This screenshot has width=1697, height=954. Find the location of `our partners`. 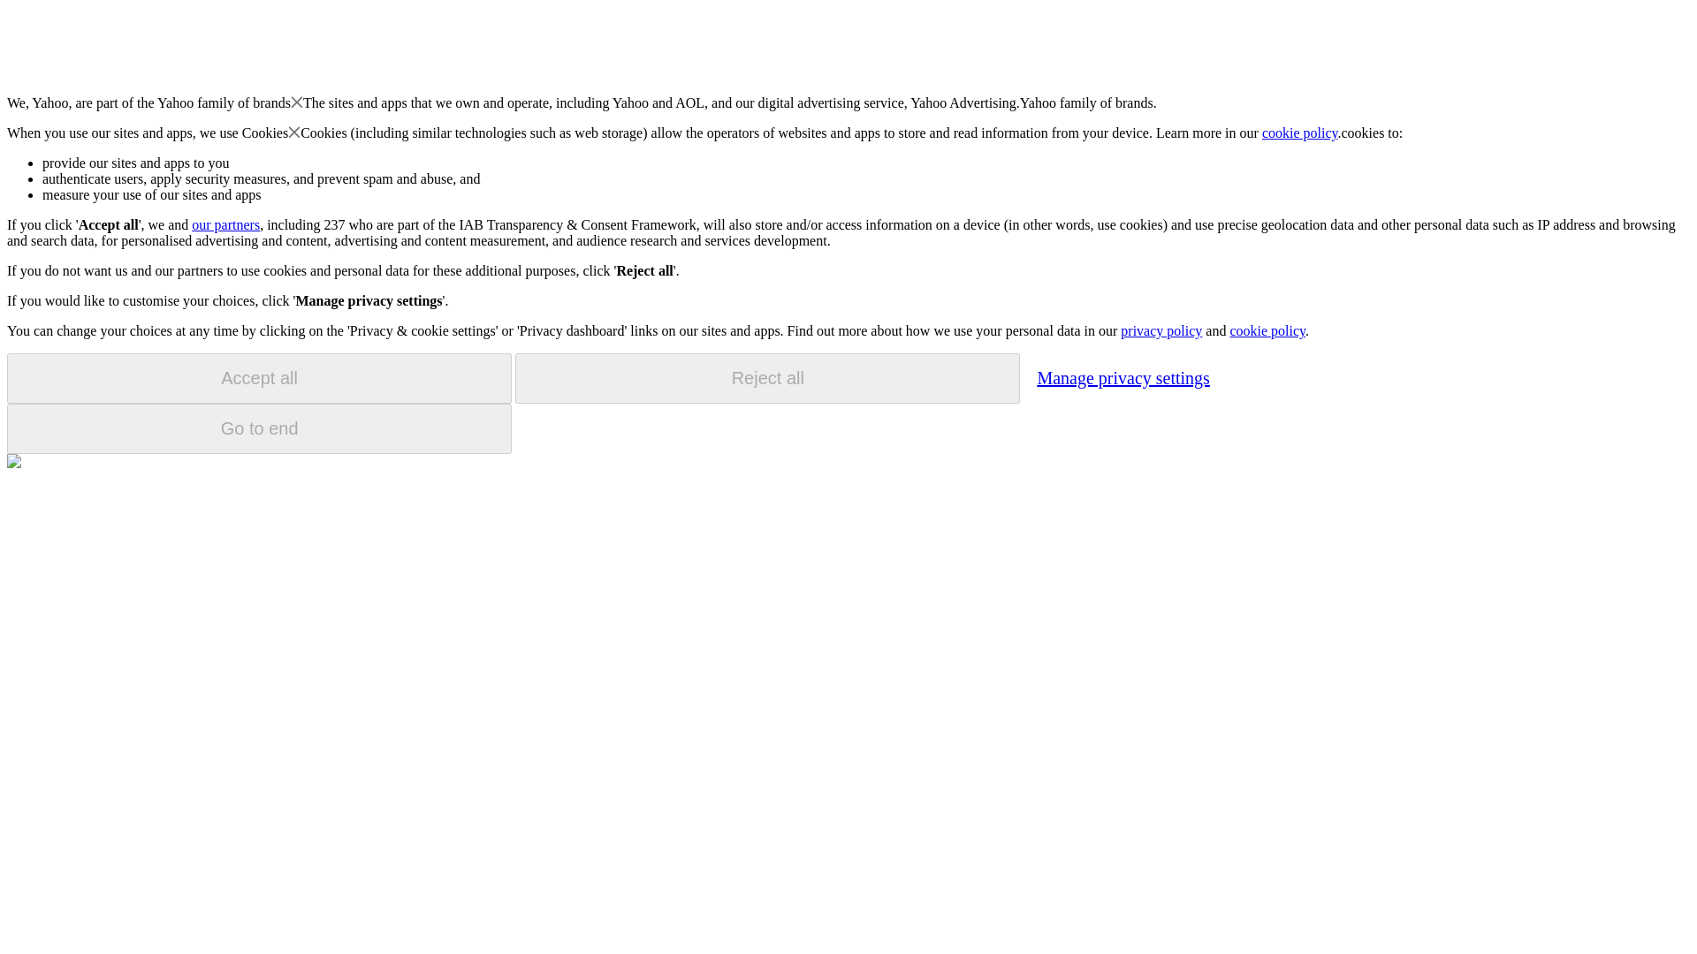

our partners is located at coordinates (224, 224).